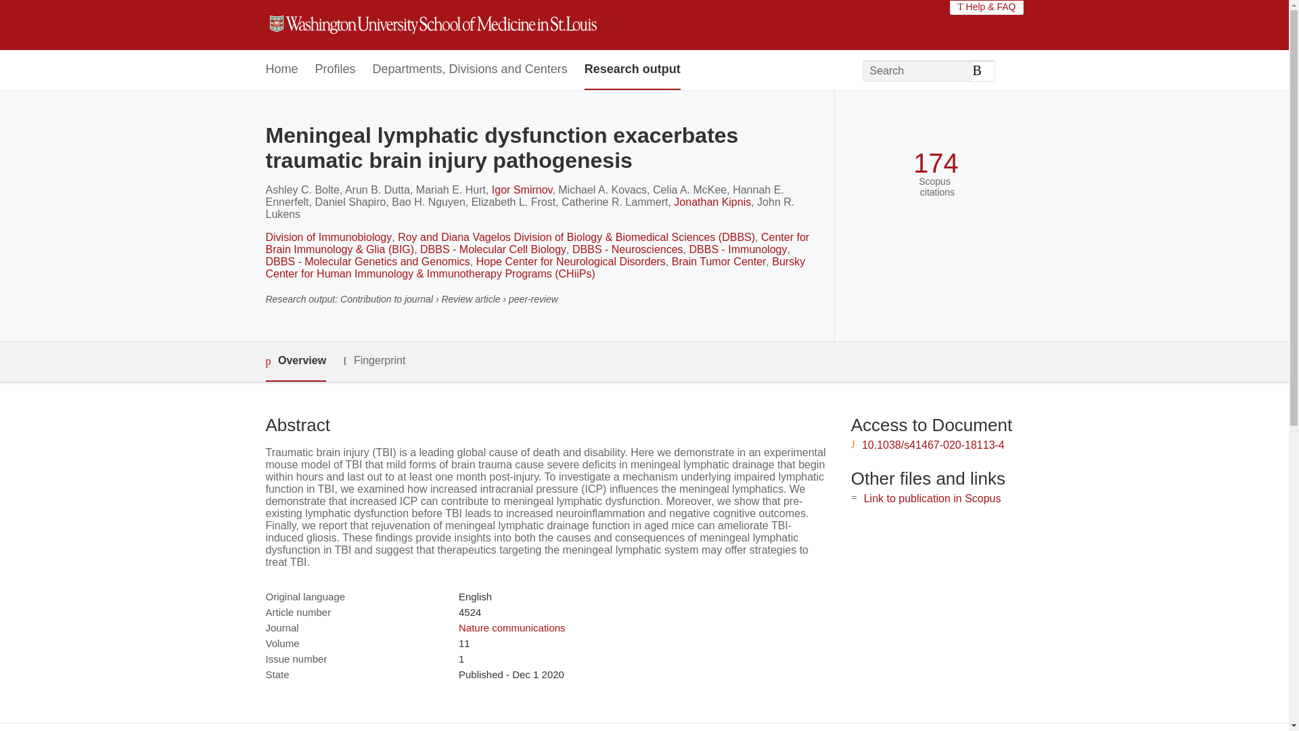 This screenshot has height=731, width=1299. Describe the element at coordinates (367, 261) in the screenshot. I see `DBBS - Molecular Genetics and Genomics` at that location.